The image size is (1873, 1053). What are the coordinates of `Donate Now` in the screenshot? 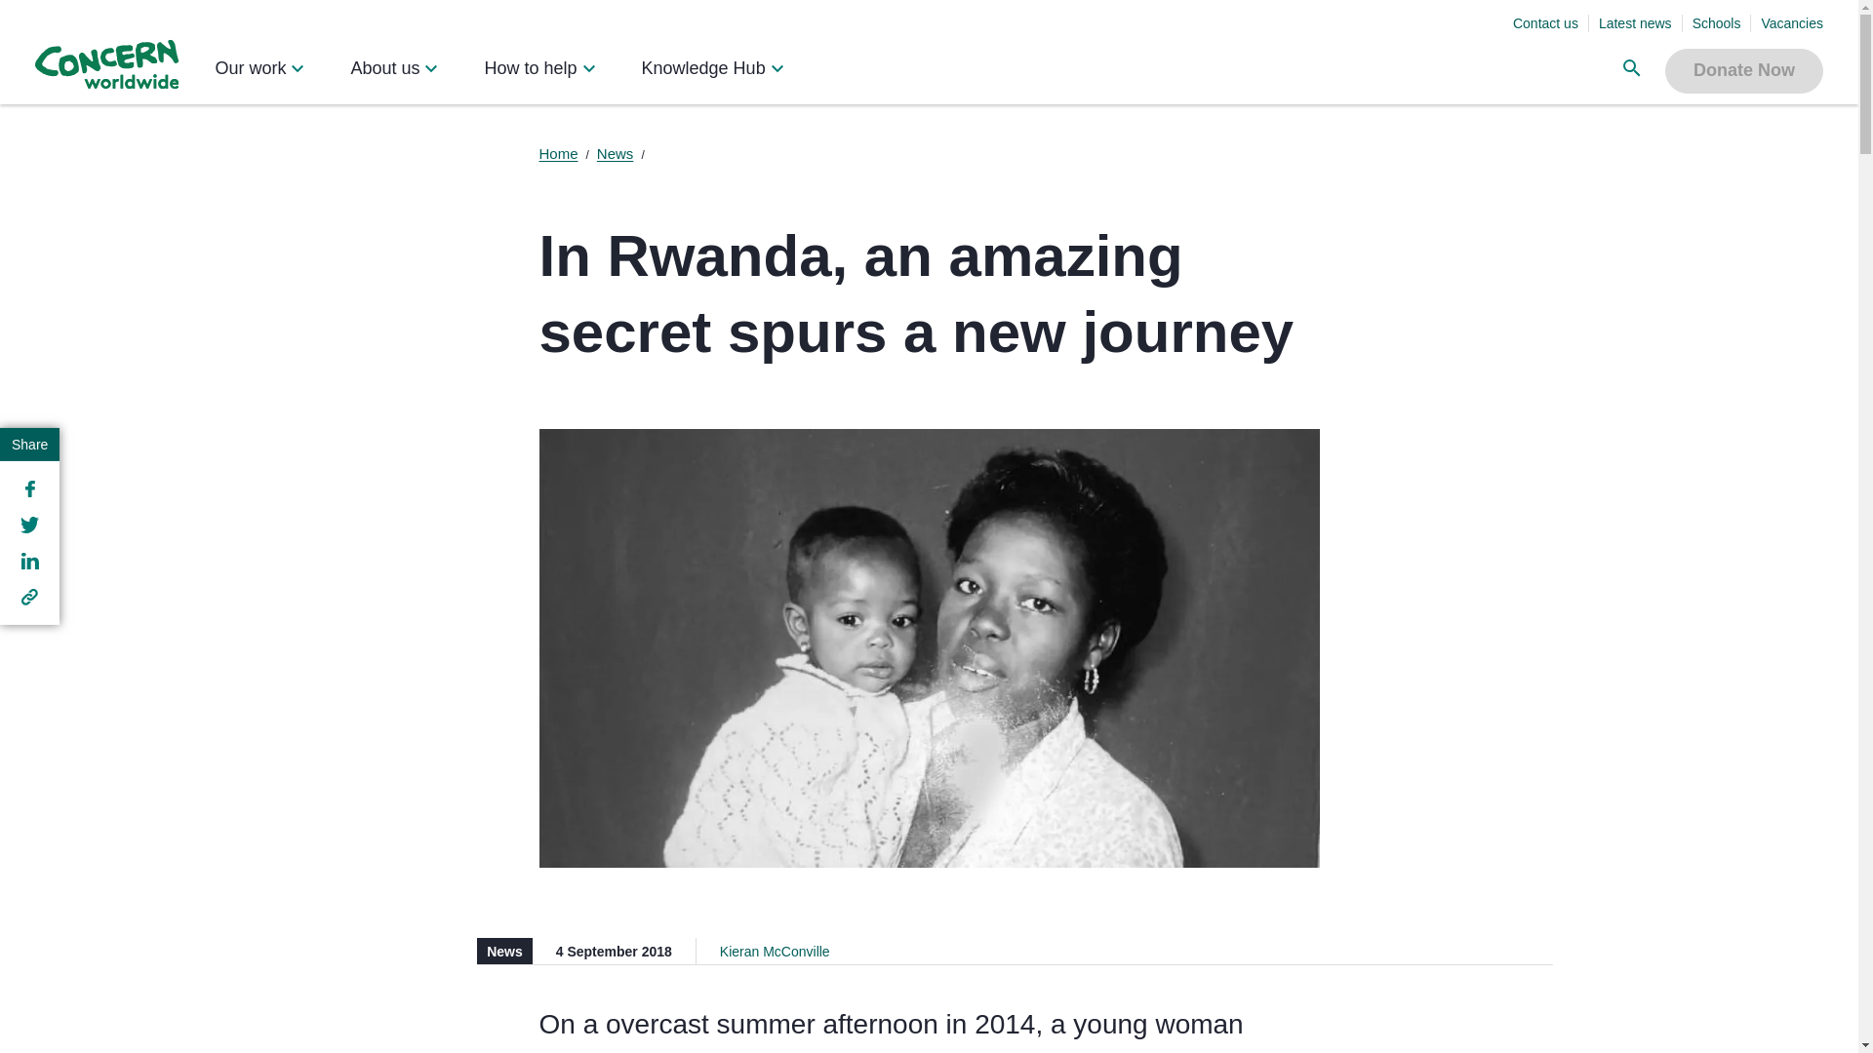 It's located at (1743, 70).